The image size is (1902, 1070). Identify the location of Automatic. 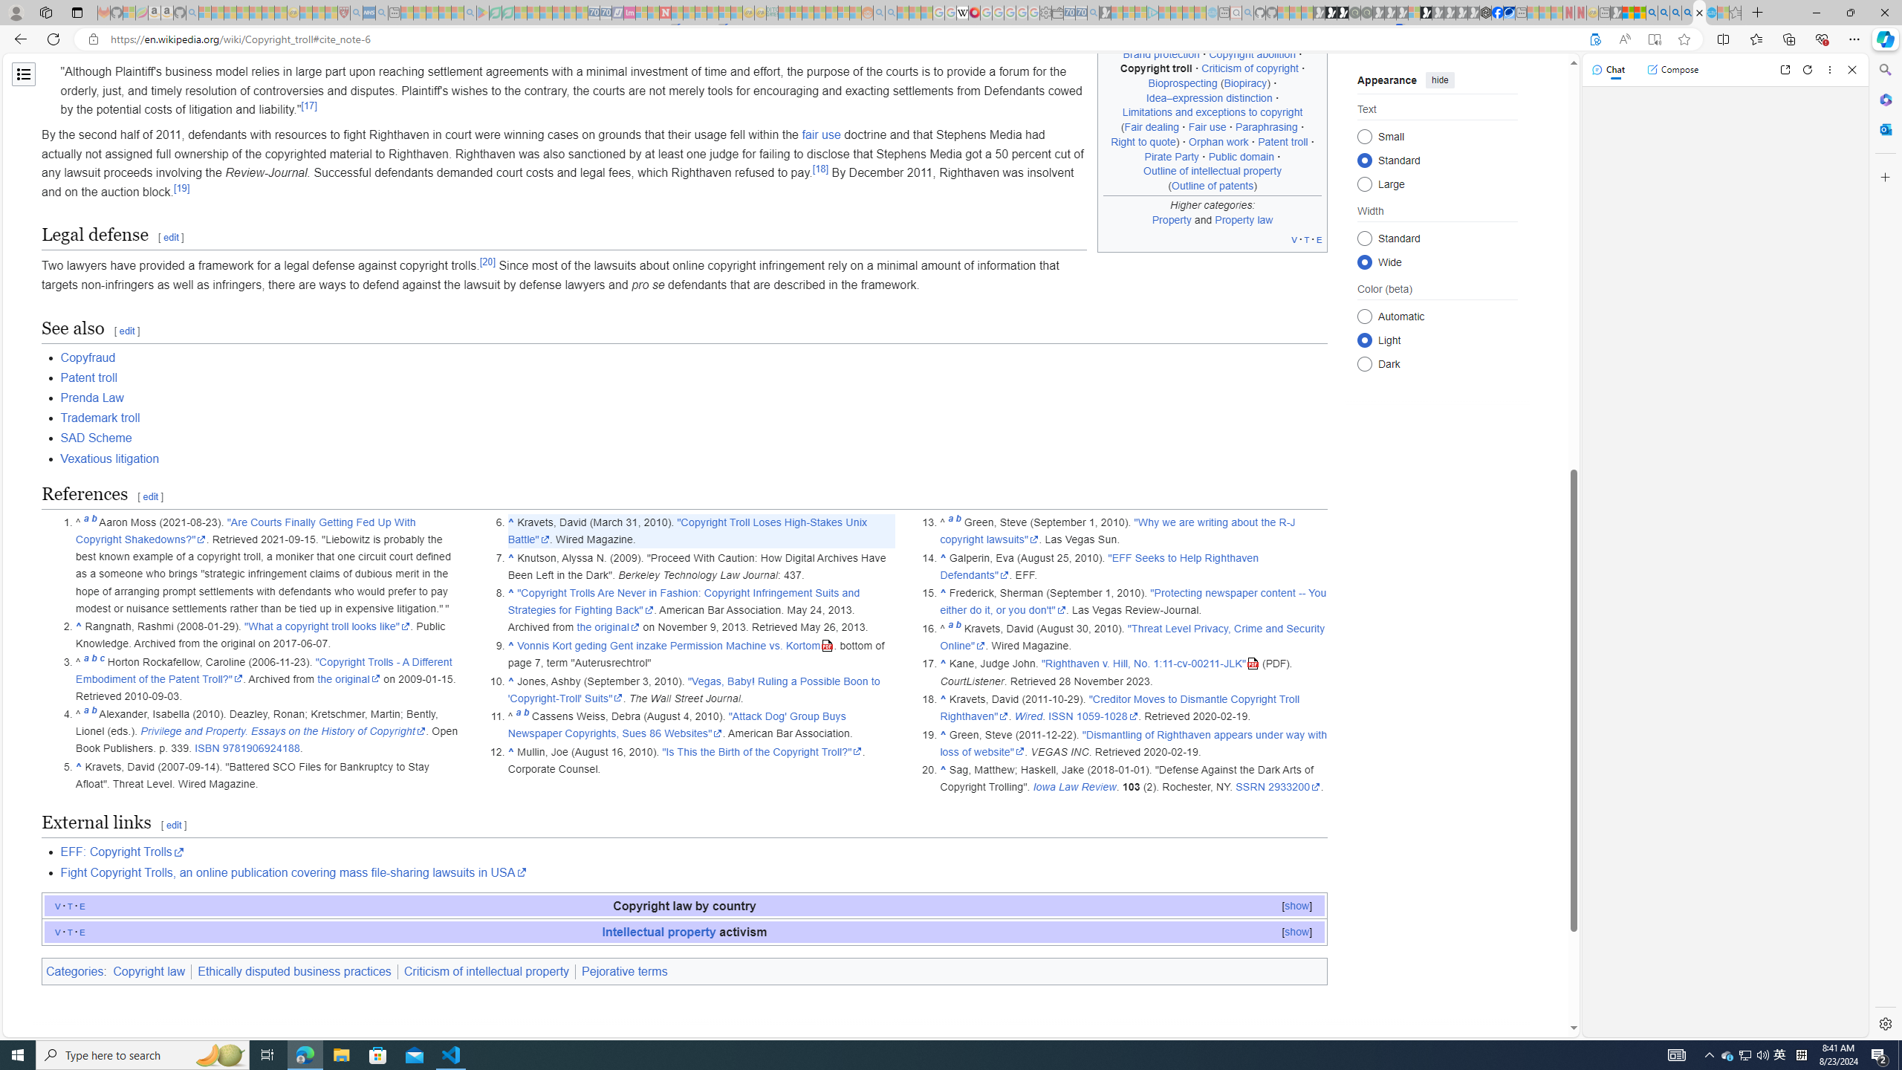
(1364, 316).